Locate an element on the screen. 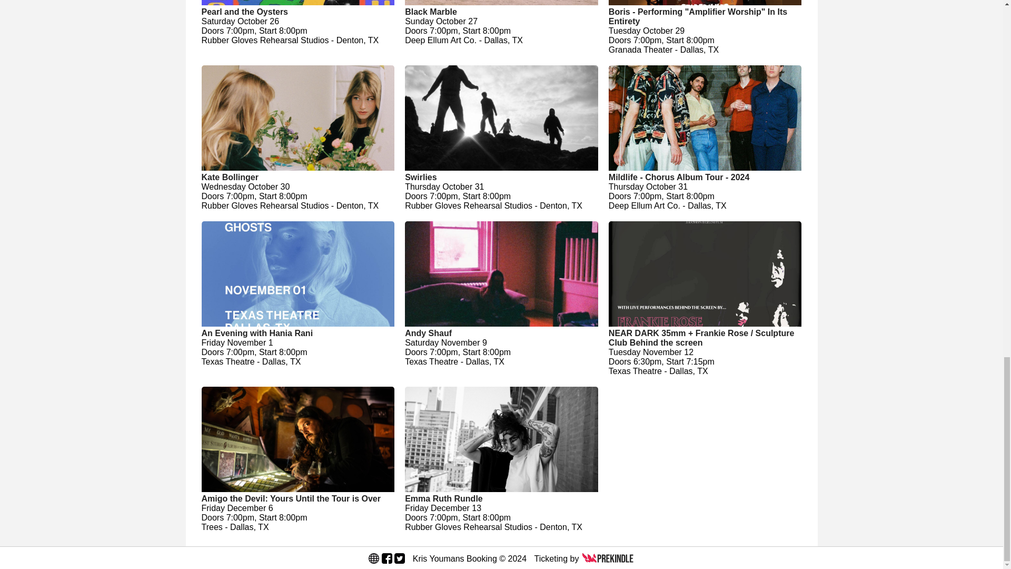  Black Marble is located at coordinates (501, 12).